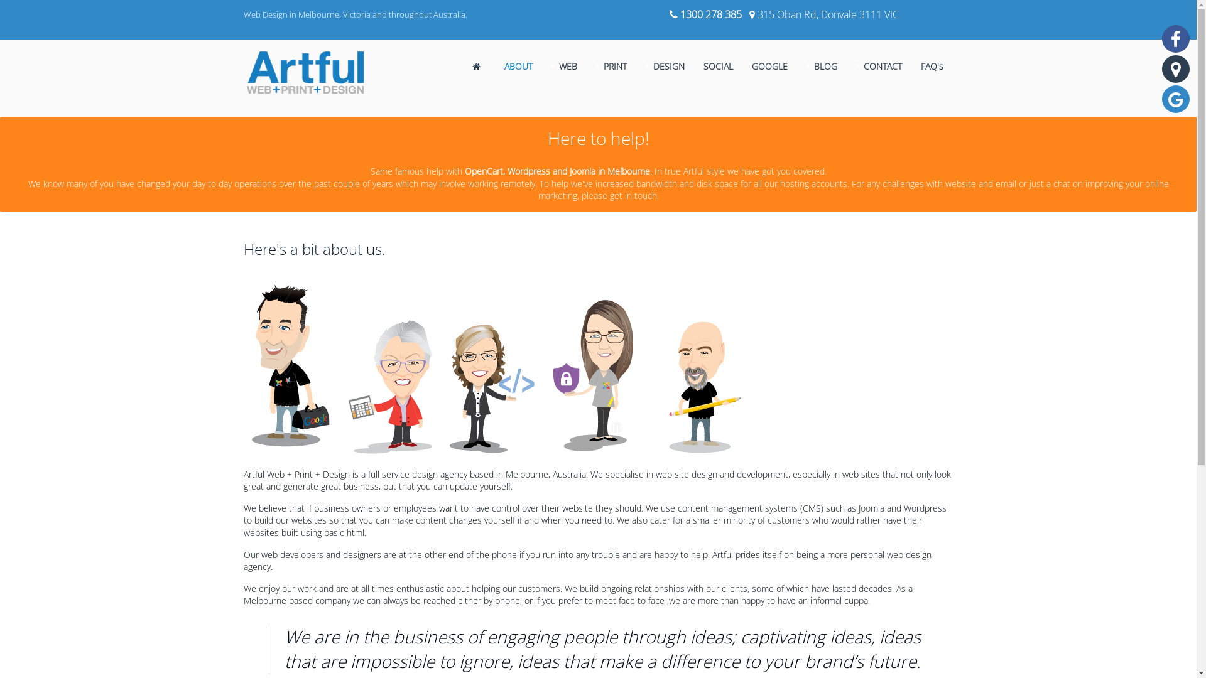  What do you see at coordinates (822, 66) in the screenshot?
I see `BLOG` at bounding box center [822, 66].